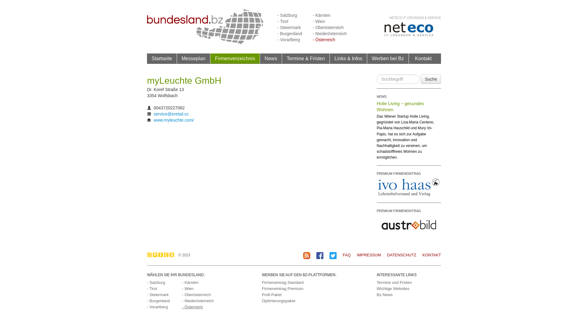  What do you see at coordinates (188, 288) in the screenshot?
I see `- Wien` at bounding box center [188, 288].